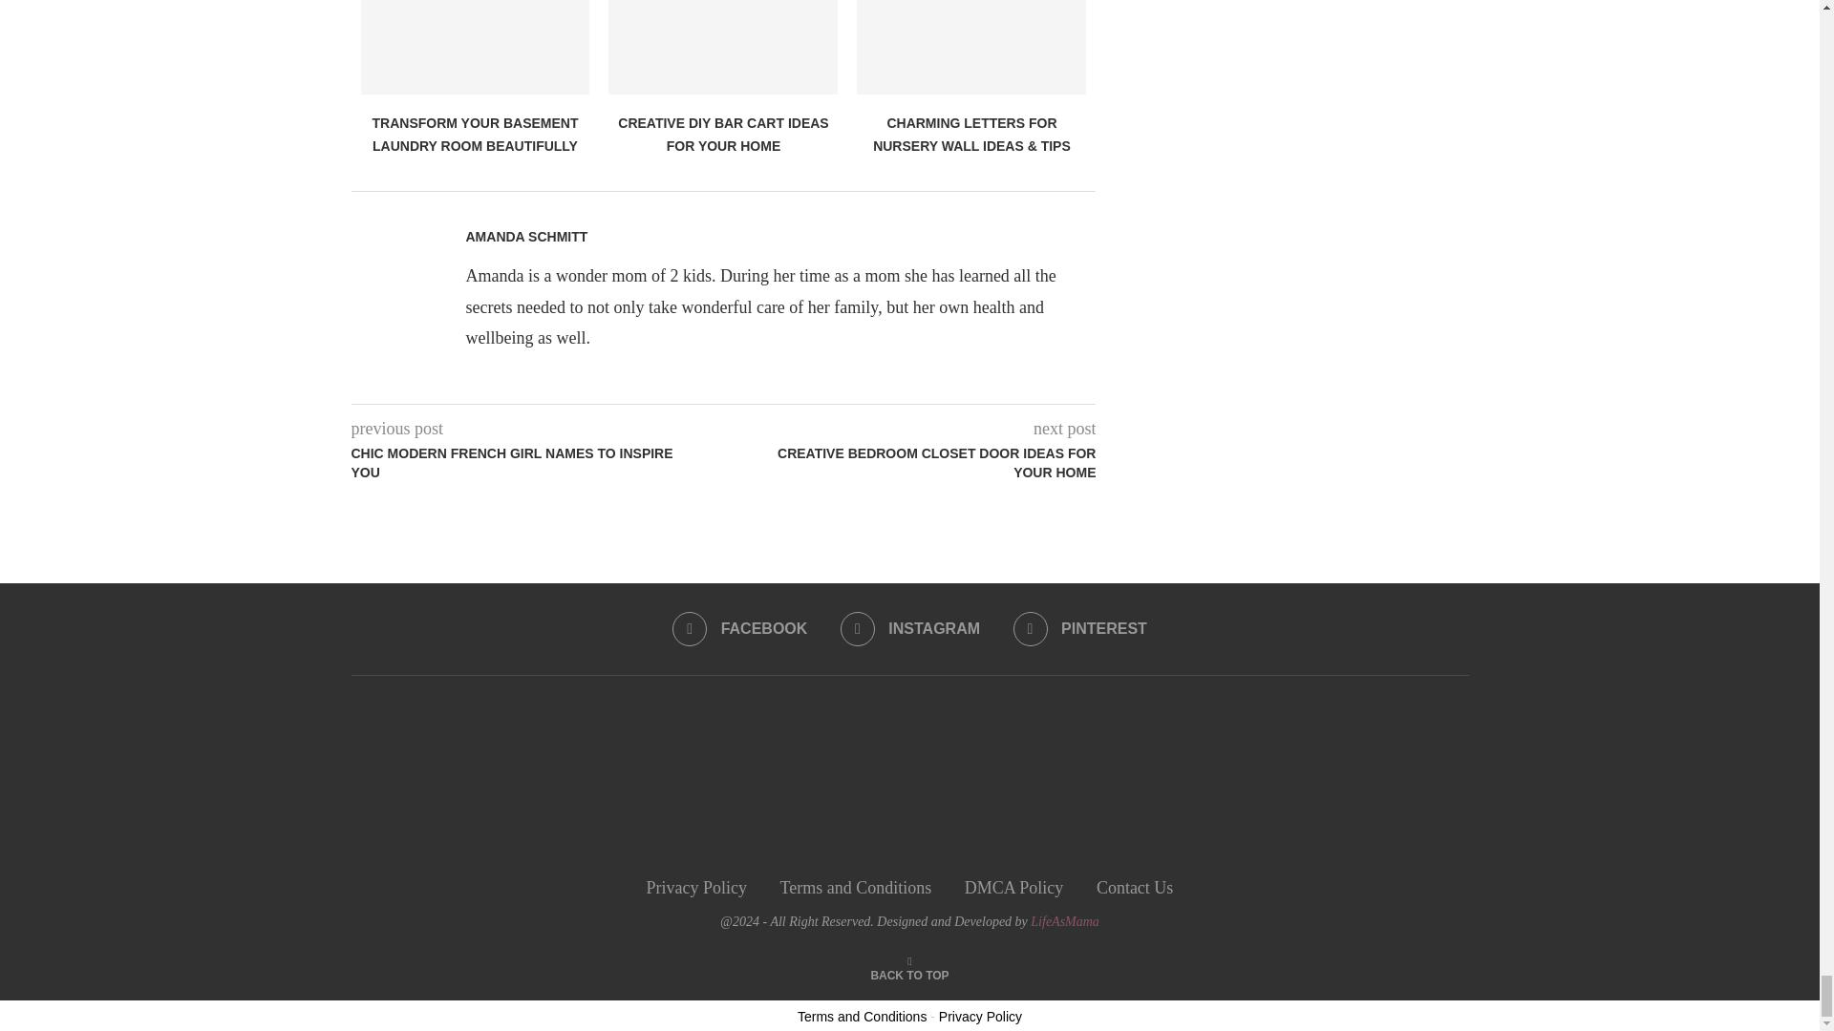  Describe the element at coordinates (723, 48) in the screenshot. I see `Creative DIY Bar Cart Ideas for Your Home` at that location.